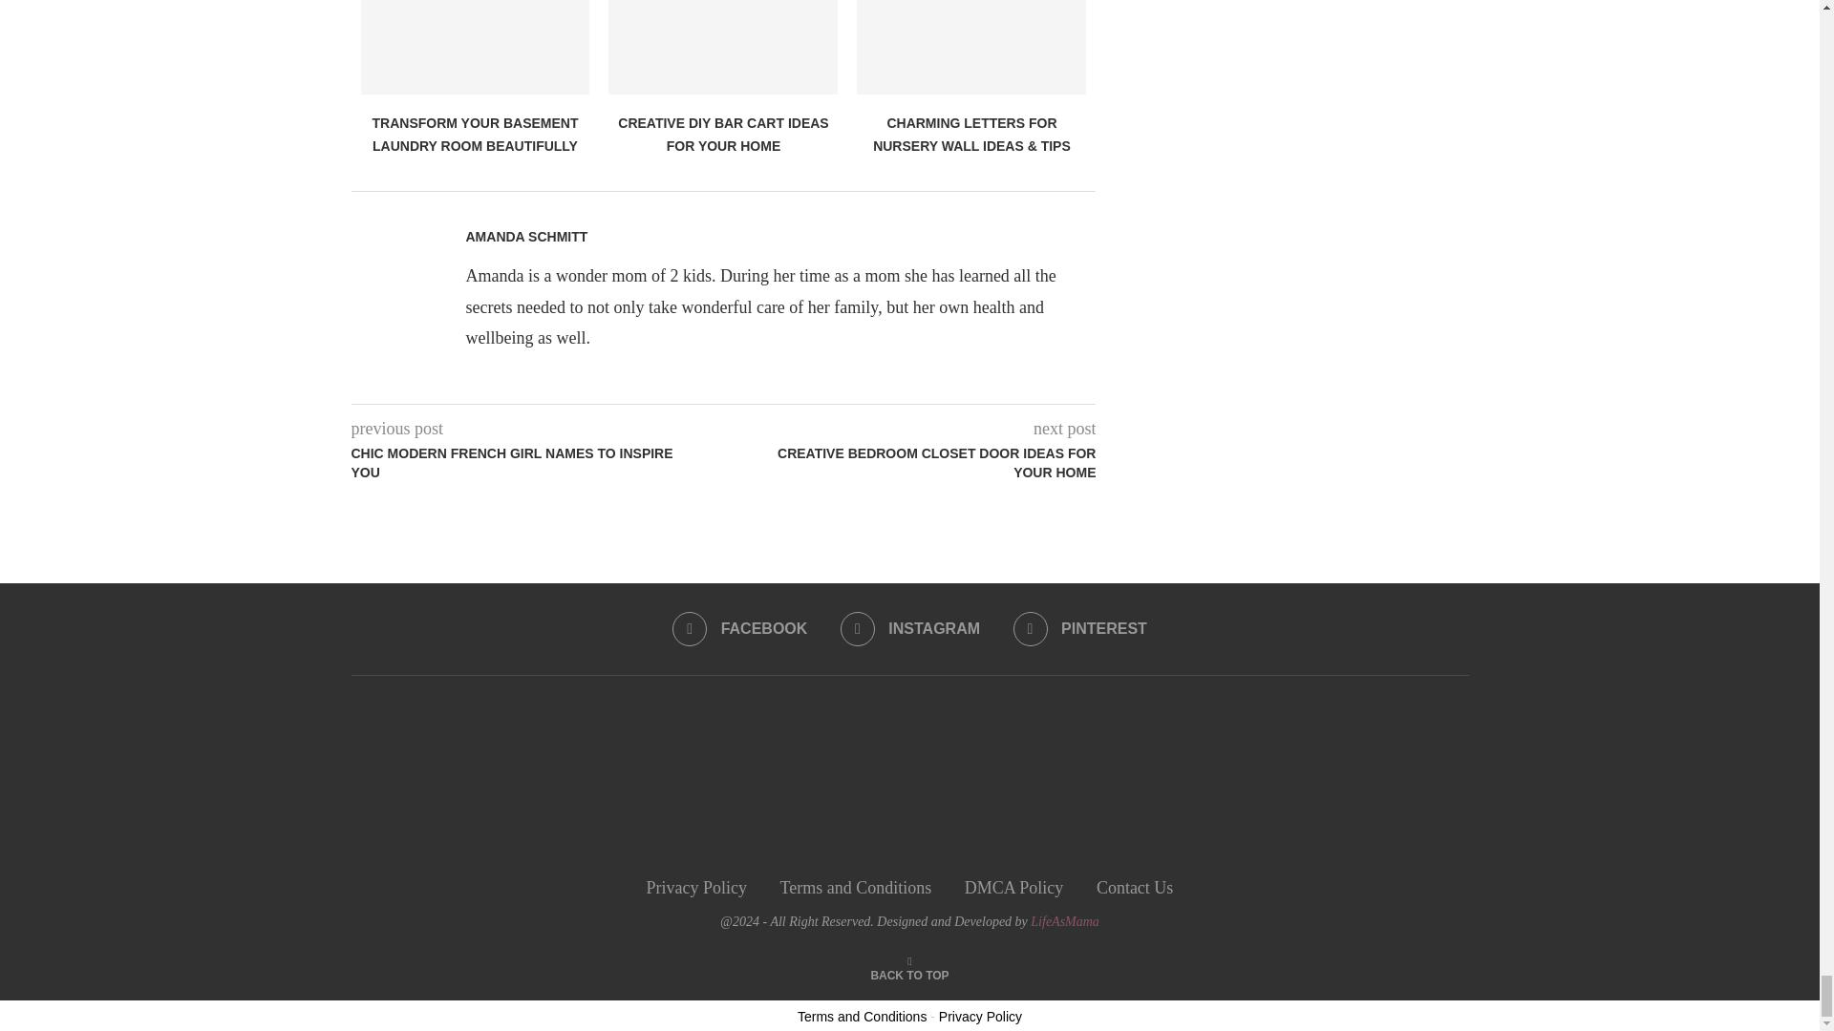  Describe the element at coordinates (723, 48) in the screenshot. I see `Creative DIY Bar Cart Ideas for Your Home` at that location.